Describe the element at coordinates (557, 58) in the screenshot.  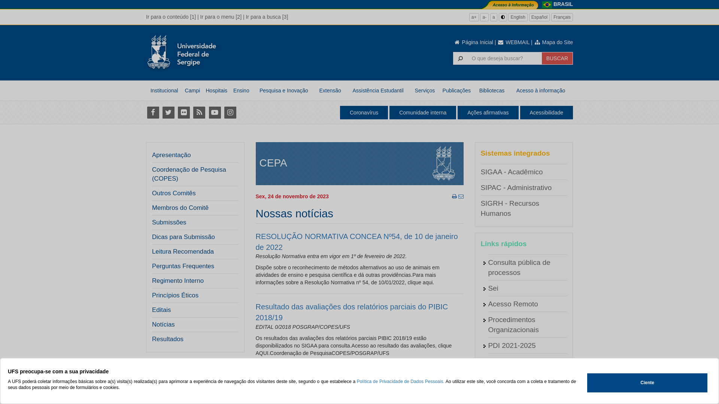
I see `BUSCAR` at that location.